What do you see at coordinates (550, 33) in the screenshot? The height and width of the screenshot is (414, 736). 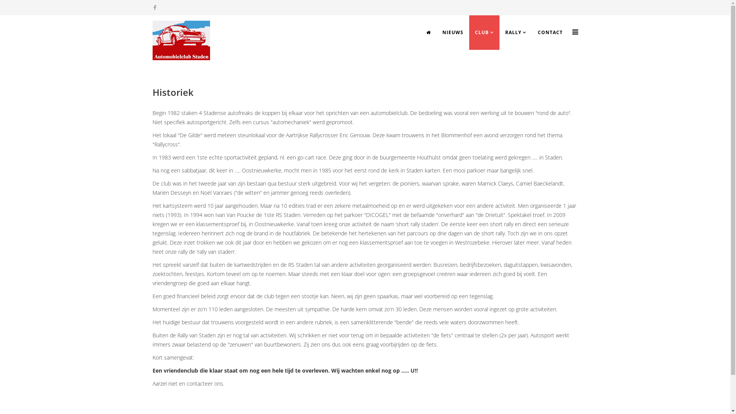 I see `CONTACT` at bounding box center [550, 33].